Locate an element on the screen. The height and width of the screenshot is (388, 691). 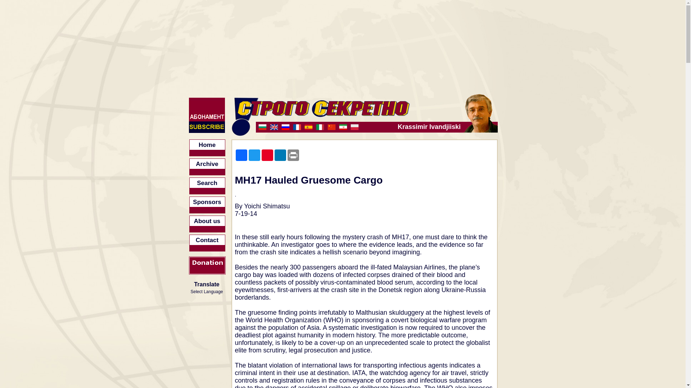
Archive is located at coordinates (207, 167).